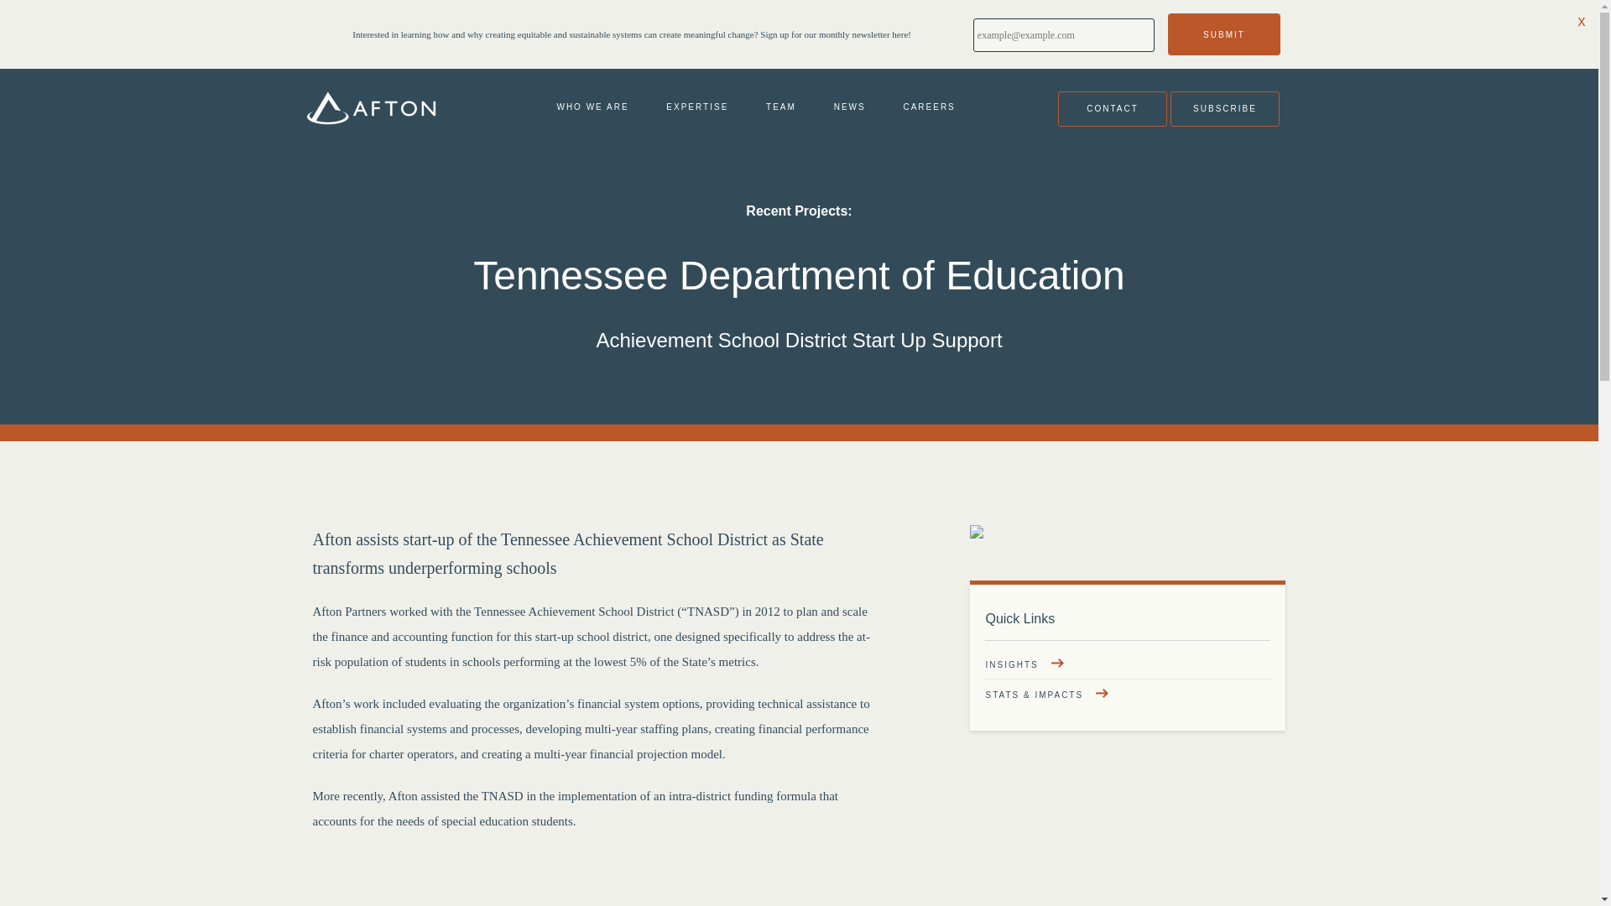  What do you see at coordinates (1024, 664) in the screenshot?
I see `INSIGHTS` at bounding box center [1024, 664].